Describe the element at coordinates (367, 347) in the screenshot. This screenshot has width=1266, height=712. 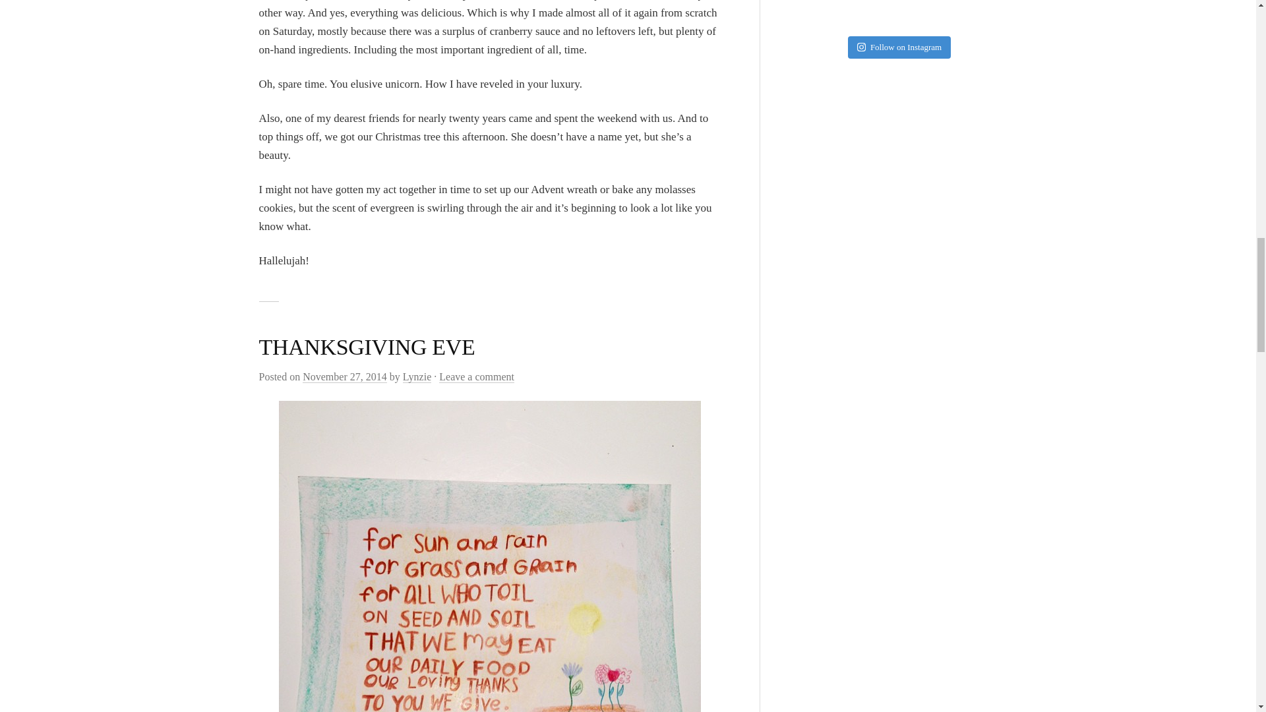
I see `THANKSGIVING EVE` at that location.